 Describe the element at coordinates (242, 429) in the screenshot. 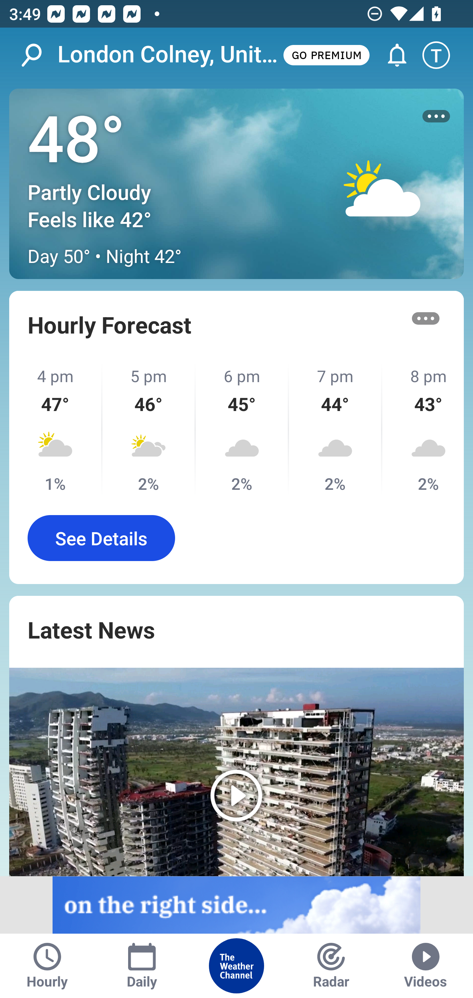

I see `6 pm 45° 2%` at that location.